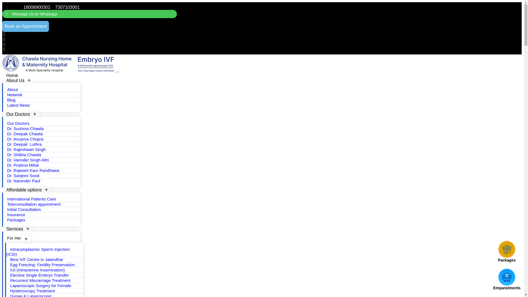 Image resolution: width=528 pixels, height=297 pixels. I want to click on Latest News, so click(19, 105).